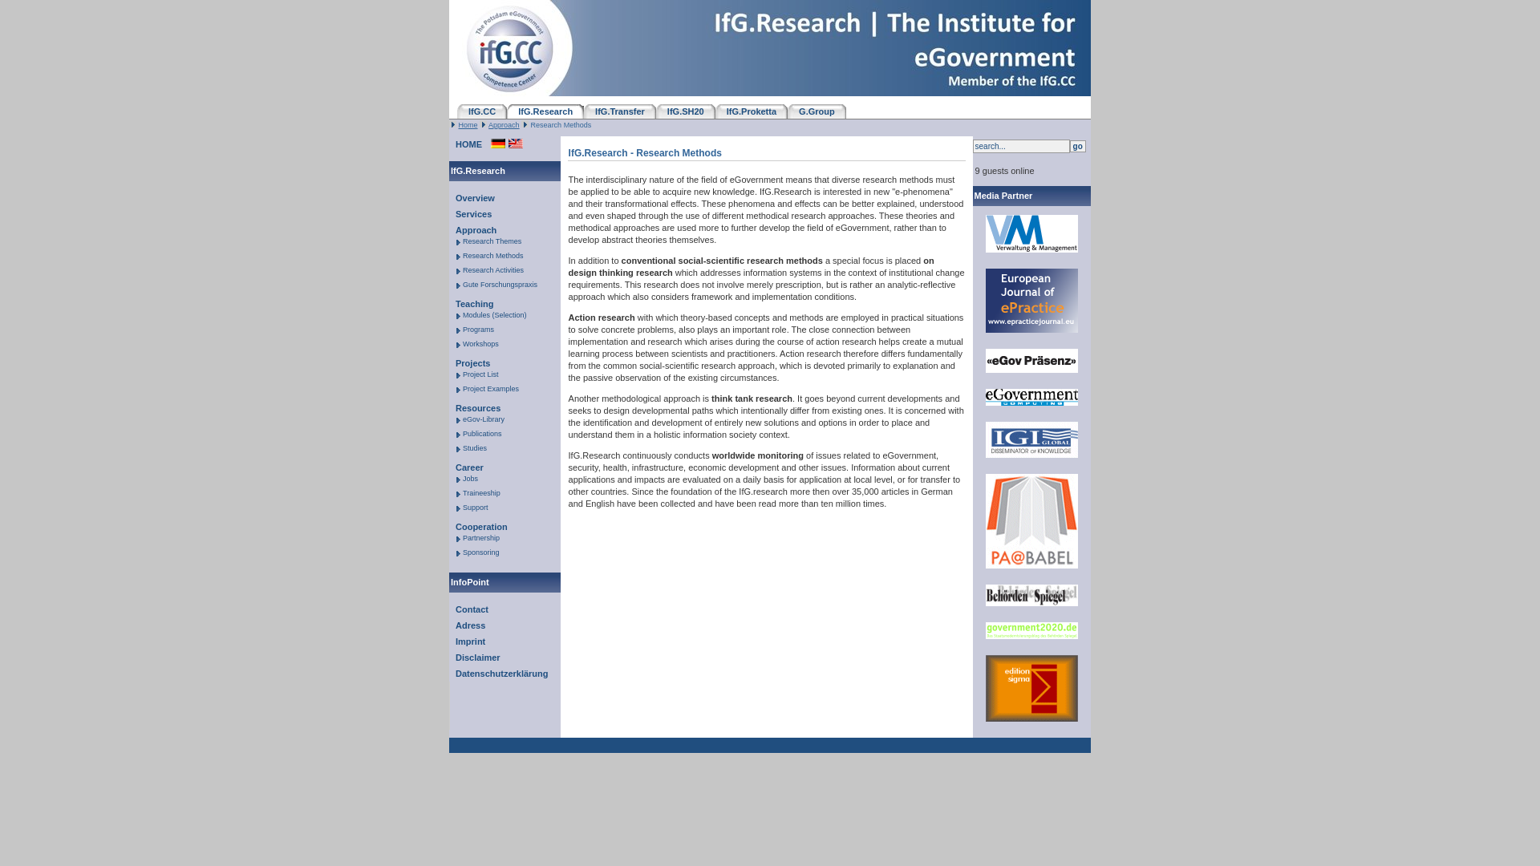 This screenshot has width=1540, height=866. I want to click on Overview, so click(472, 198).